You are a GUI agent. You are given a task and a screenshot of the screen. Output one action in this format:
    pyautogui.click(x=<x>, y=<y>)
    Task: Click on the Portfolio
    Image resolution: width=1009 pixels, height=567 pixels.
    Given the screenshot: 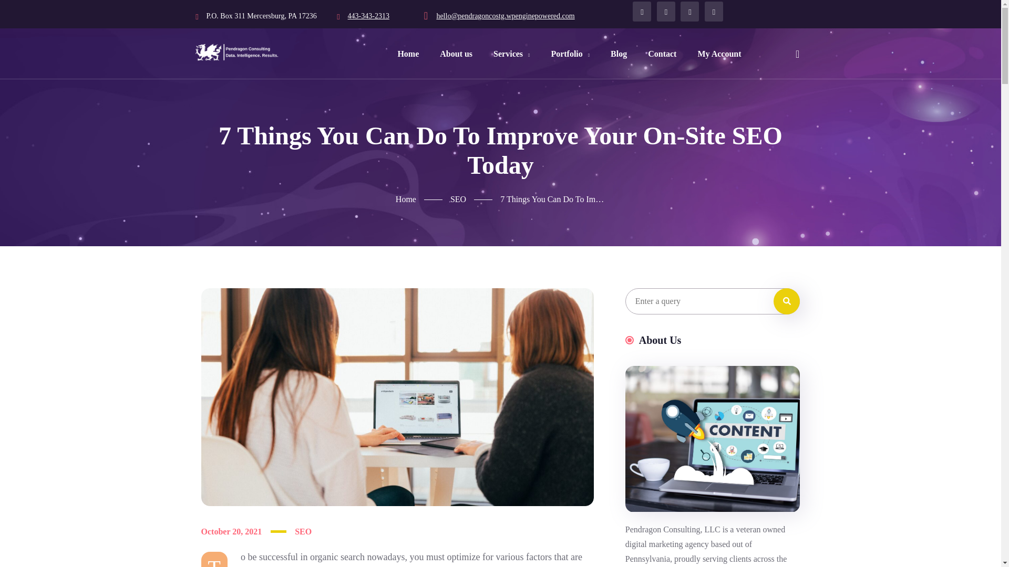 What is the action you would take?
    pyautogui.click(x=570, y=54)
    